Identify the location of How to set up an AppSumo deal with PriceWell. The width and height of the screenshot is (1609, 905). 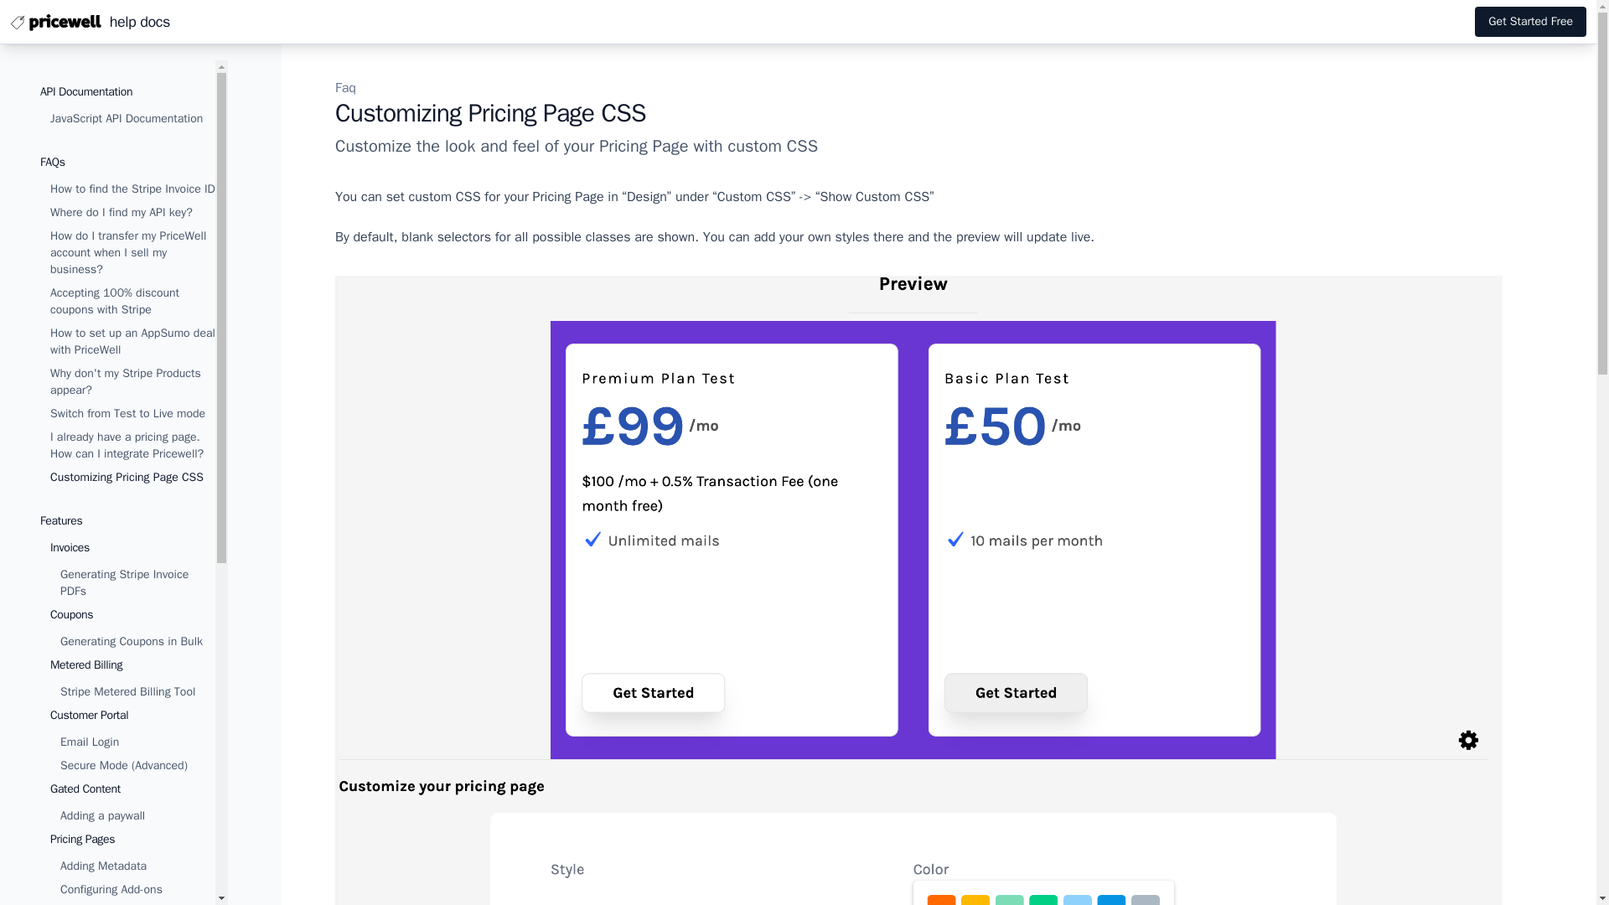
(132, 341).